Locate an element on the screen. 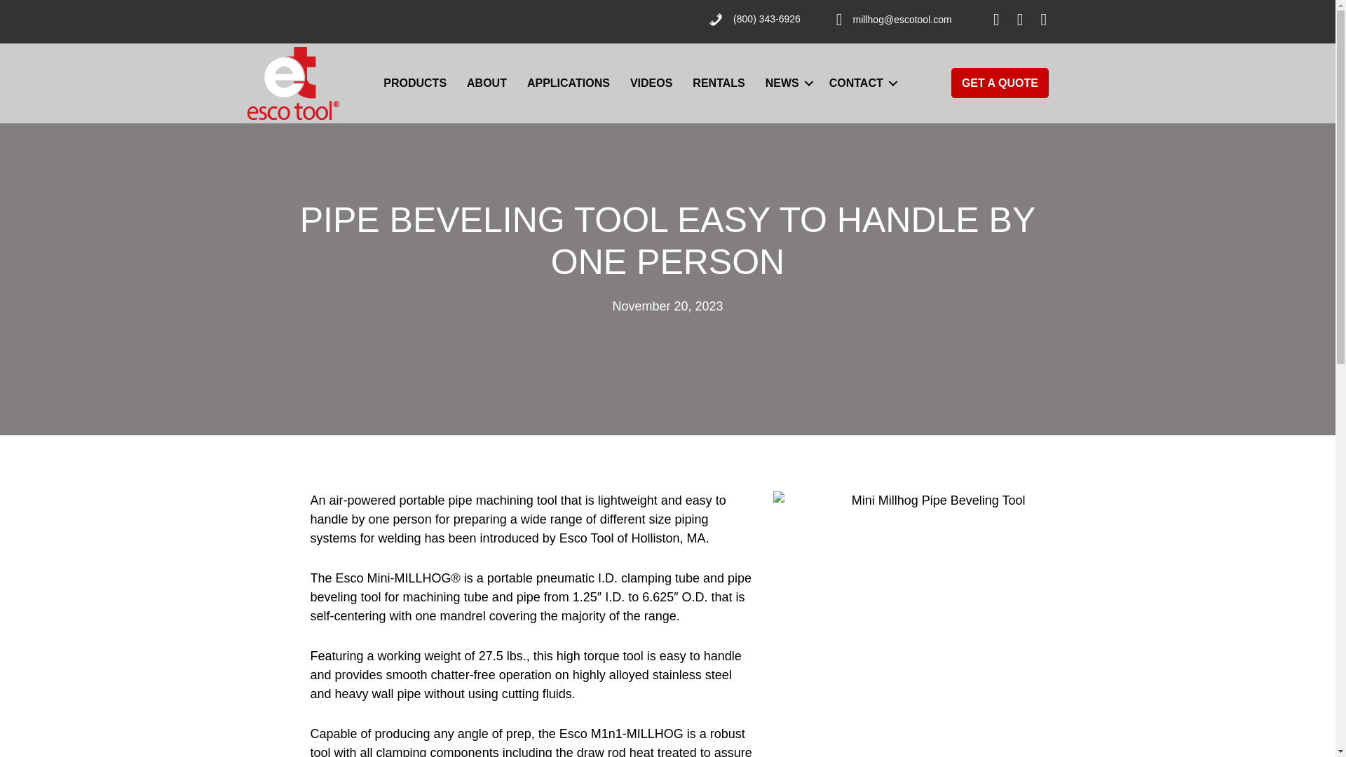 The image size is (1346, 757). etSVDC.001 is located at coordinates (292, 83).